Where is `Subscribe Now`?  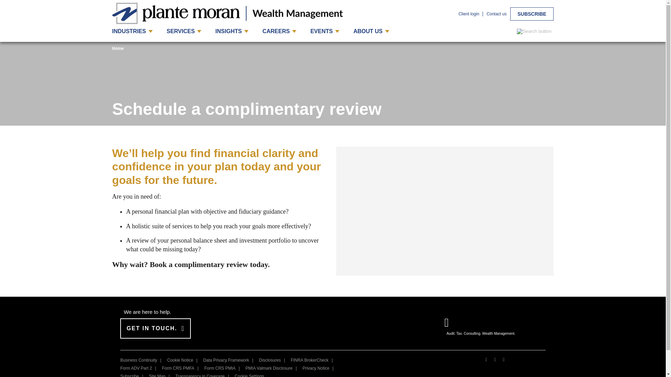
Subscribe Now is located at coordinates (532, 14).